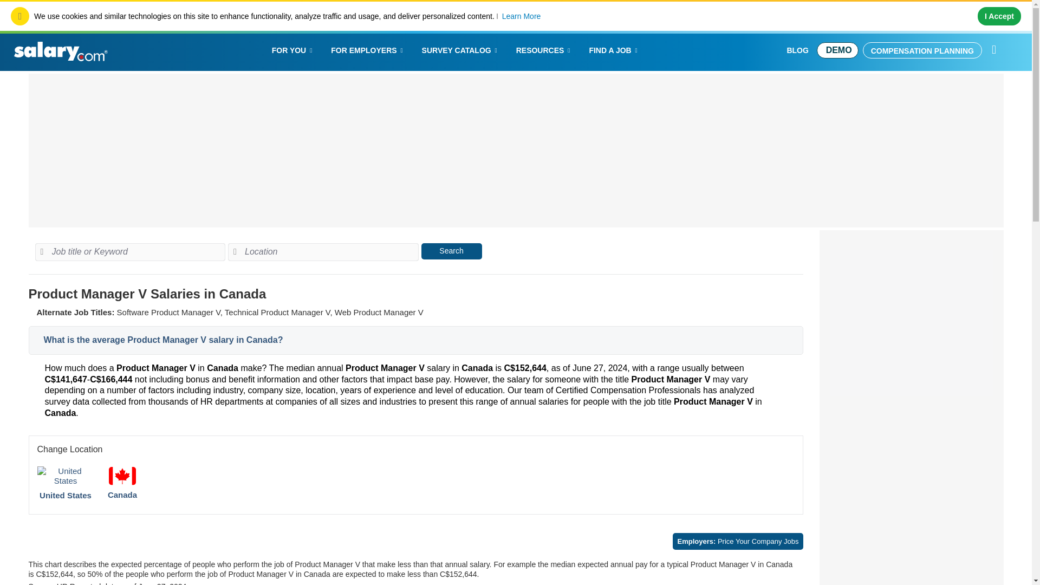 Image resolution: width=1040 pixels, height=585 pixels. What do you see at coordinates (122, 495) in the screenshot?
I see `Canada` at bounding box center [122, 495].